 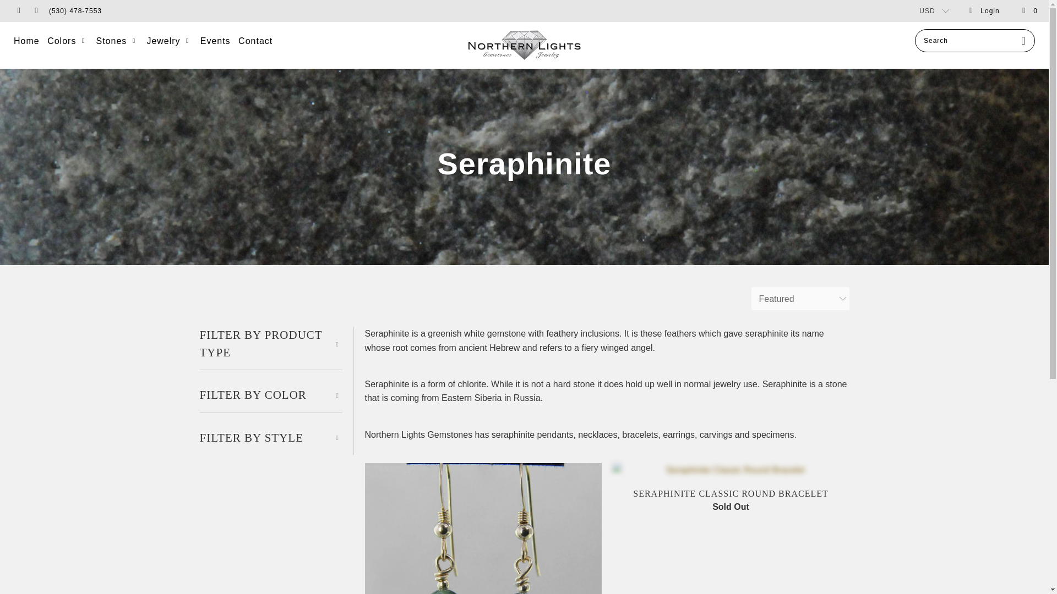 What do you see at coordinates (36, 11) in the screenshot?
I see `Northern Lights on Pinterest` at bounding box center [36, 11].